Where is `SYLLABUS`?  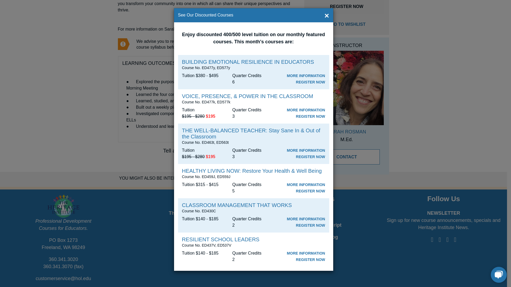
SYLLABUS is located at coordinates (262, 44).